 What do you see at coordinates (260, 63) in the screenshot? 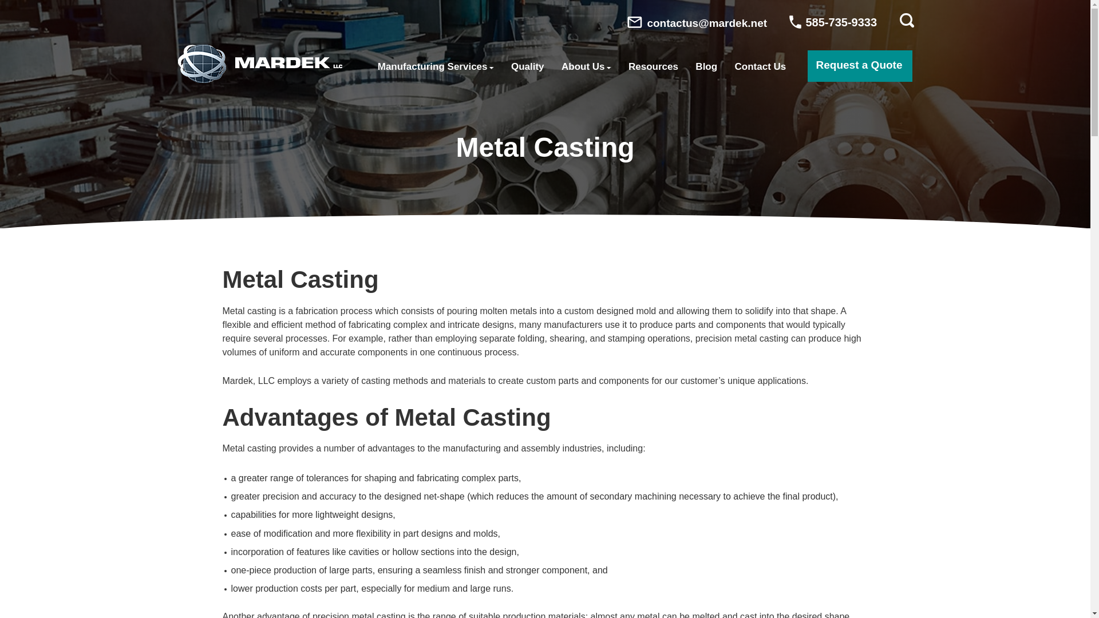
I see `Mardek LLC` at bounding box center [260, 63].